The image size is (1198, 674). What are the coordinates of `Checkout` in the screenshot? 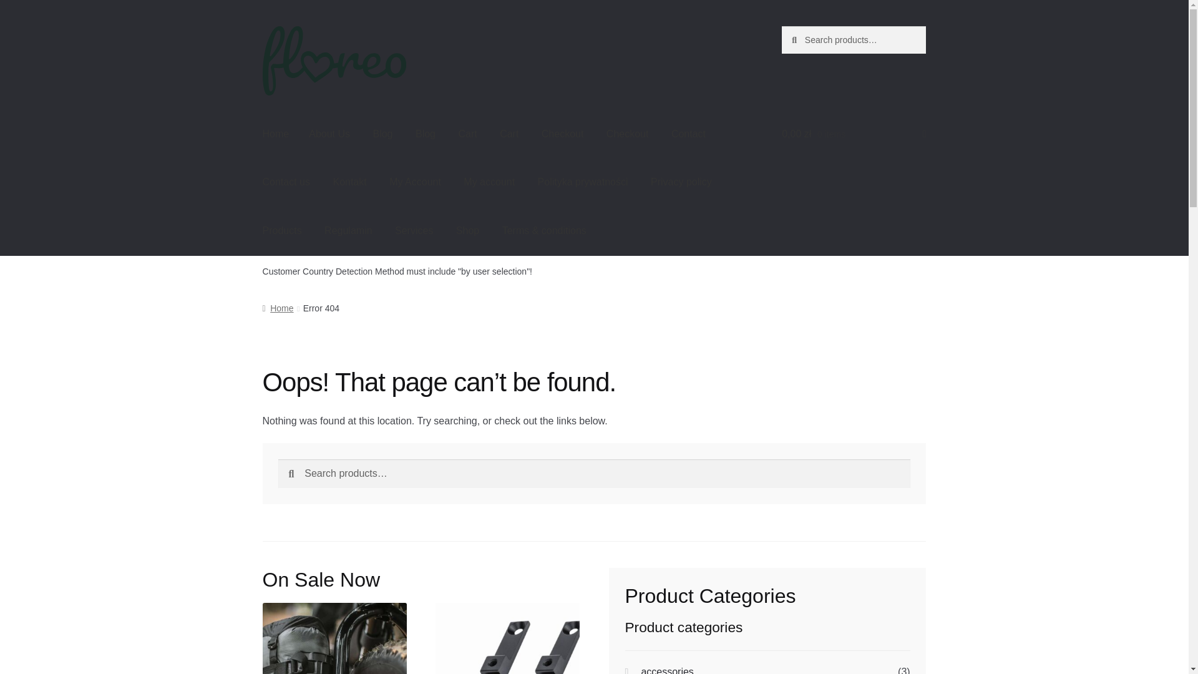 It's located at (563, 134).